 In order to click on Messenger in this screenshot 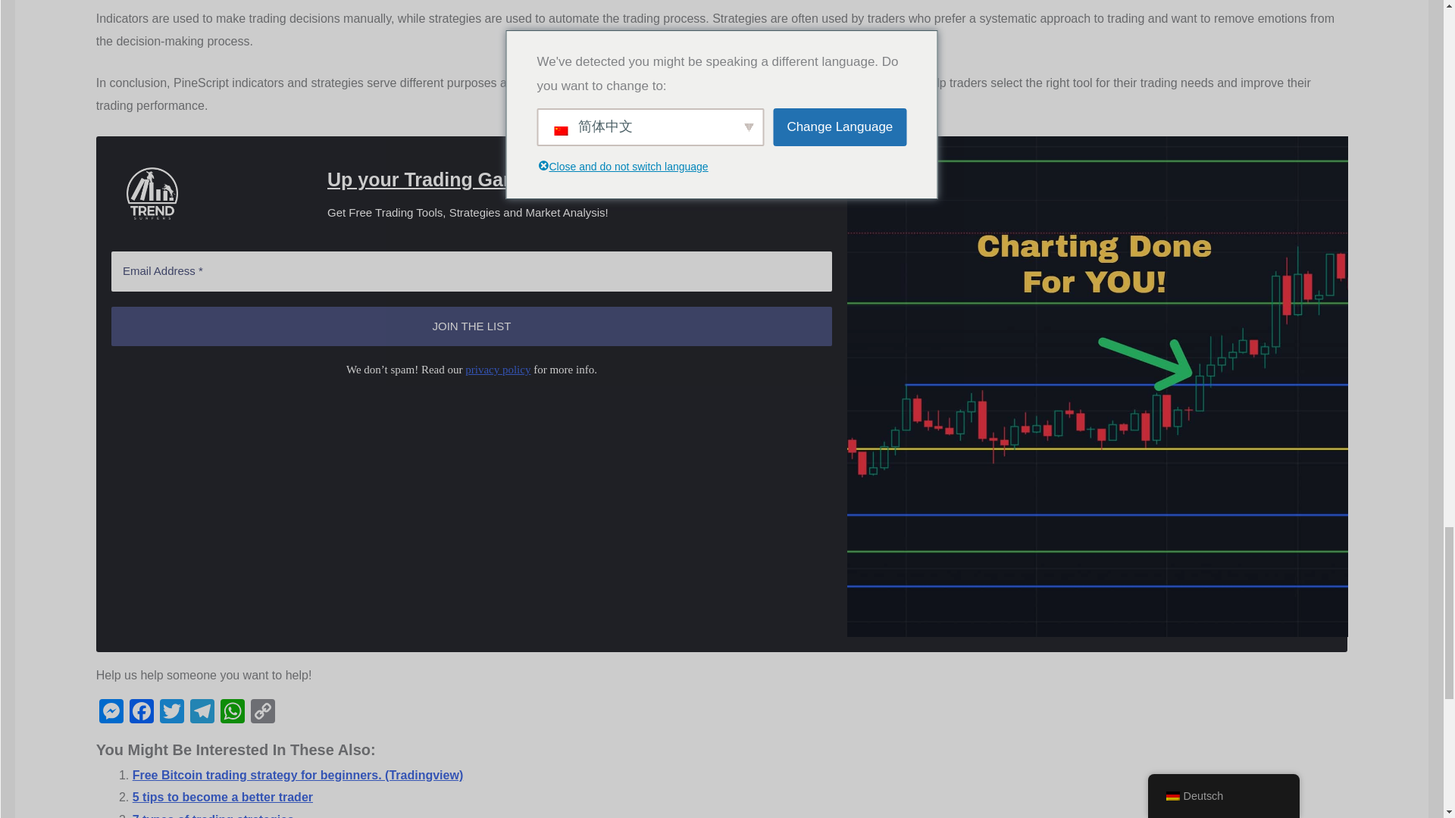, I will do `click(111, 713)`.